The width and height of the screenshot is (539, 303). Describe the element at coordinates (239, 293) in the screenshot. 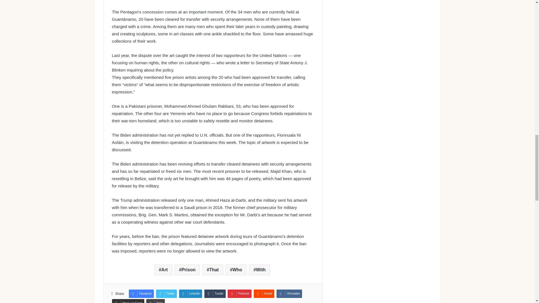

I see `Pinterest` at that location.